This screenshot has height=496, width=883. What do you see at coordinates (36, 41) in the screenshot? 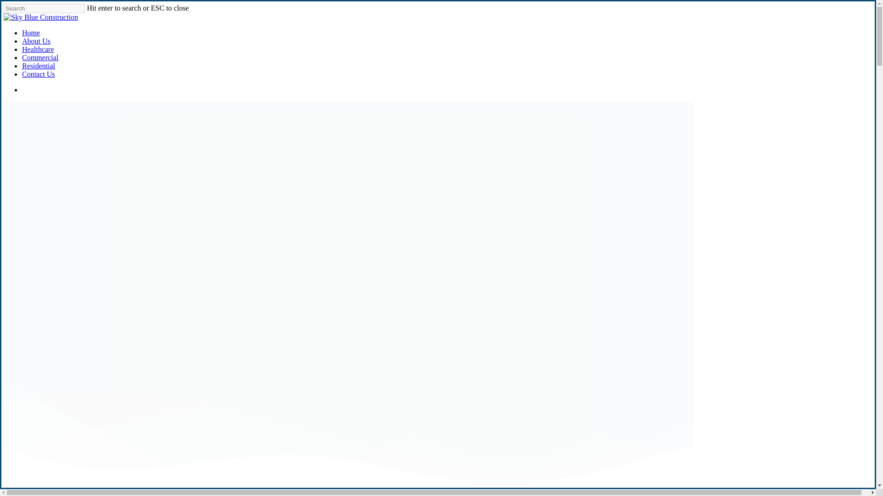
I see `About Us` at bounding box center [36, 41].